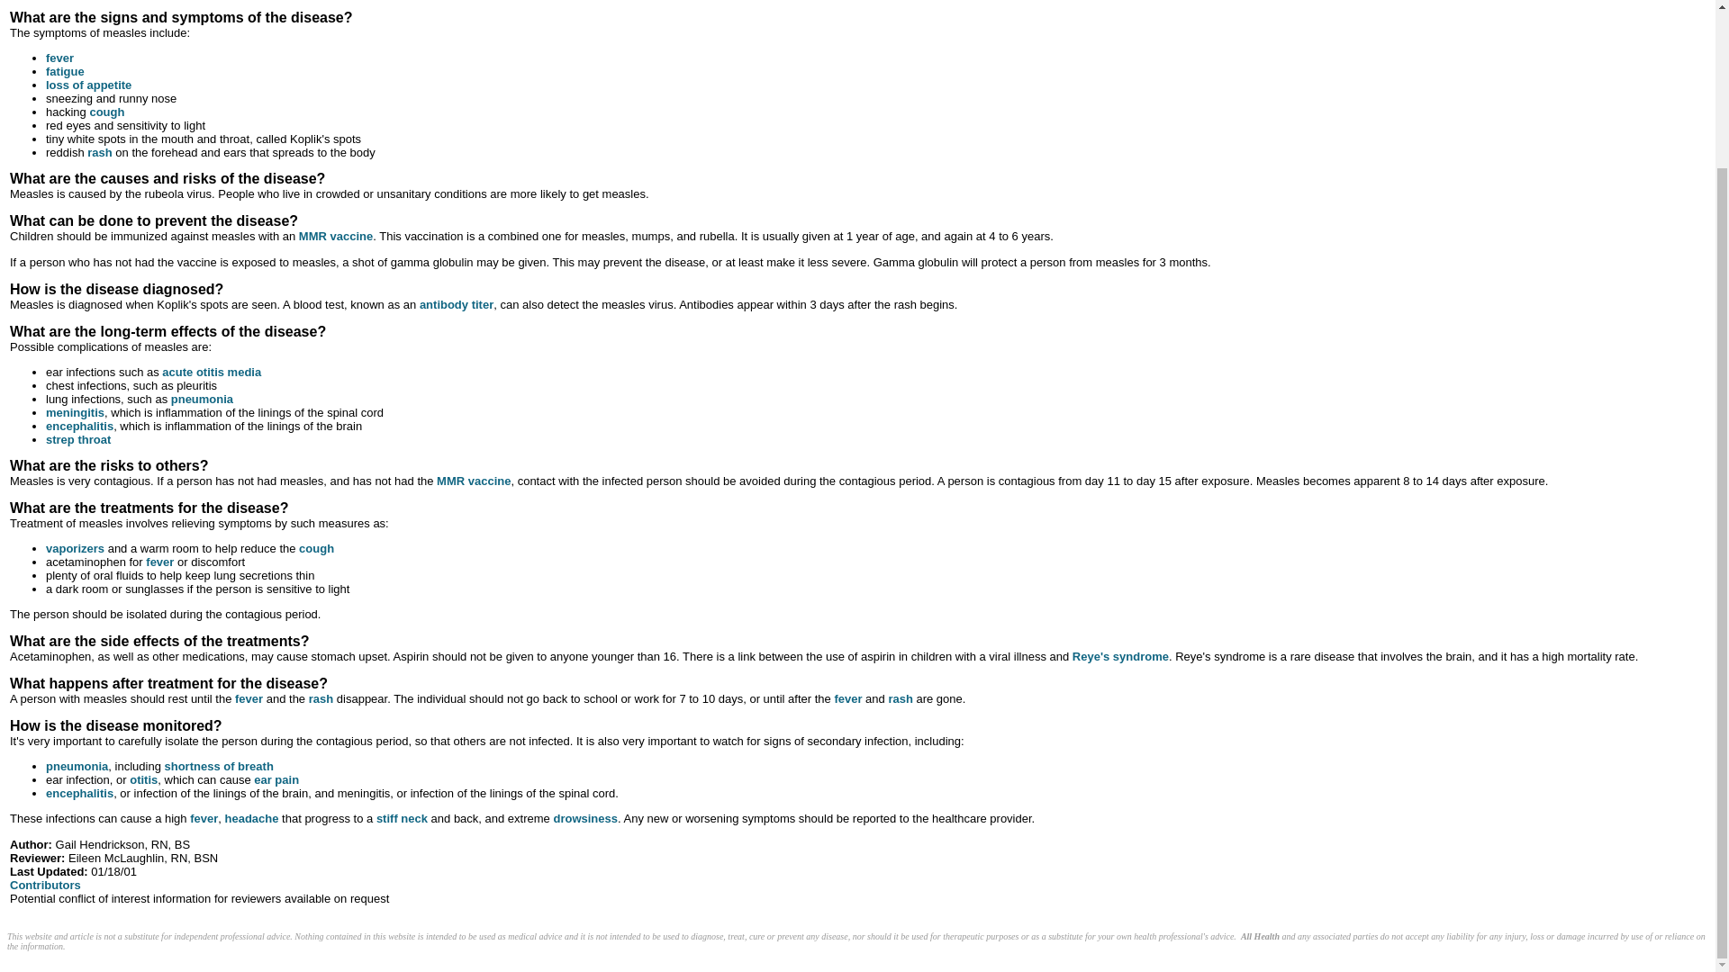 This screenshot has width=1729, height=972. What do you see at coordinates (456, 304) in the screenshot?
I see `antibody titer` at bounding box center [456, 304].